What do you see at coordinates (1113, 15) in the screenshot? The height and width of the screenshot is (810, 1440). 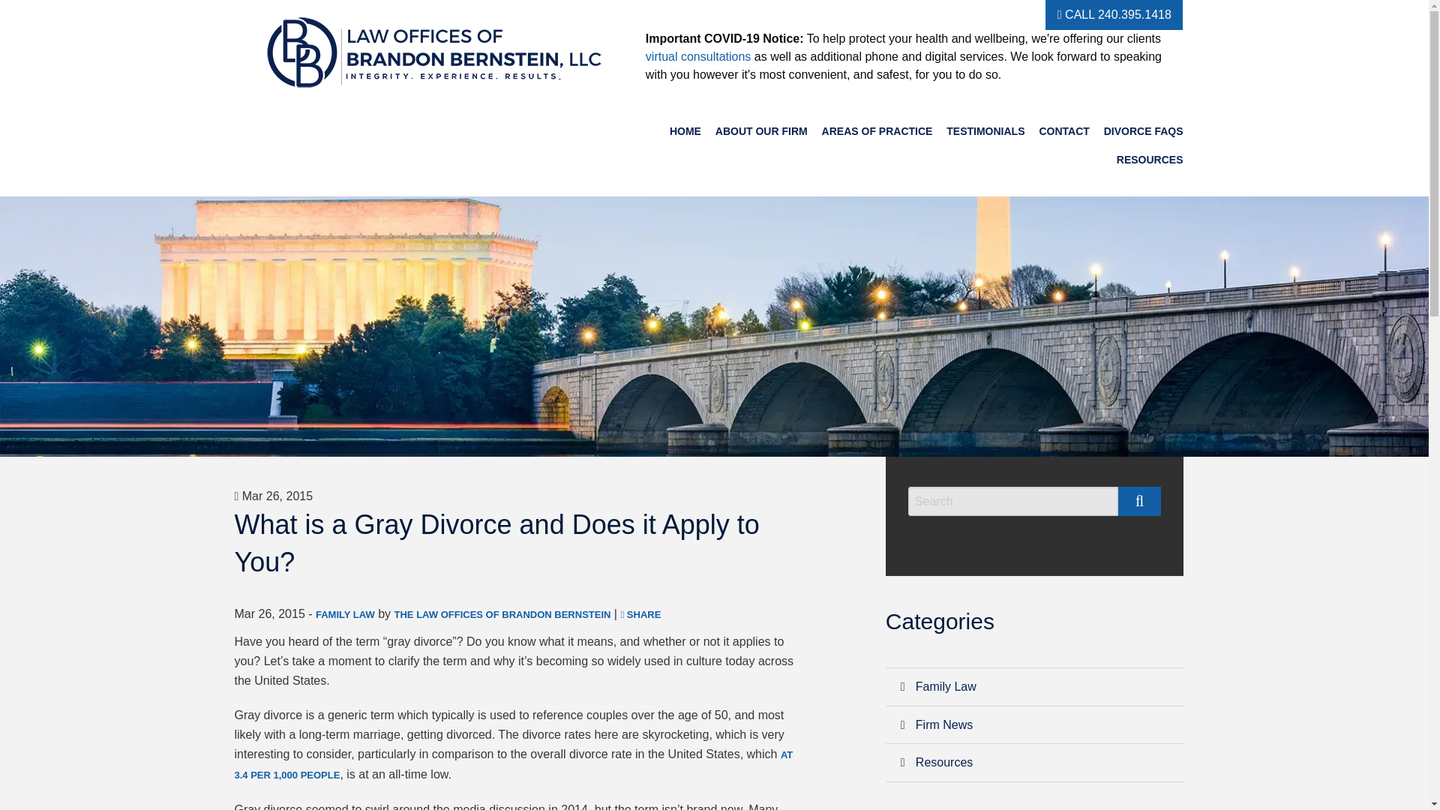 I see `CALL 240.395.1418` at bounding box center [1113, 15].